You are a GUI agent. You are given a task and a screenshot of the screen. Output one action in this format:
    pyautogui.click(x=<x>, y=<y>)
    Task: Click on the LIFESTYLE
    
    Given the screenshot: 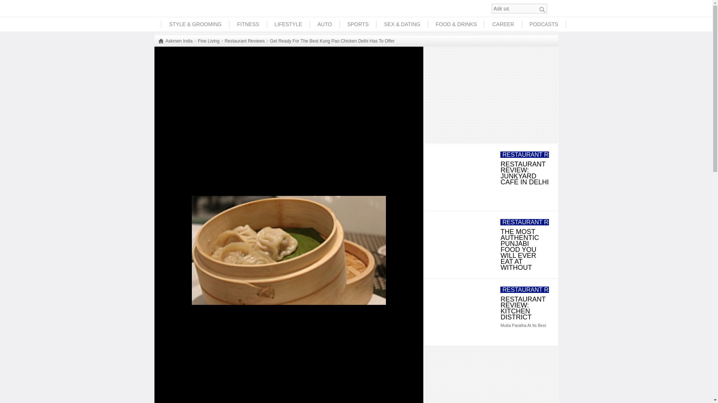 What is the action you would take?
    pyautogui.click(x=288, y=24)
    